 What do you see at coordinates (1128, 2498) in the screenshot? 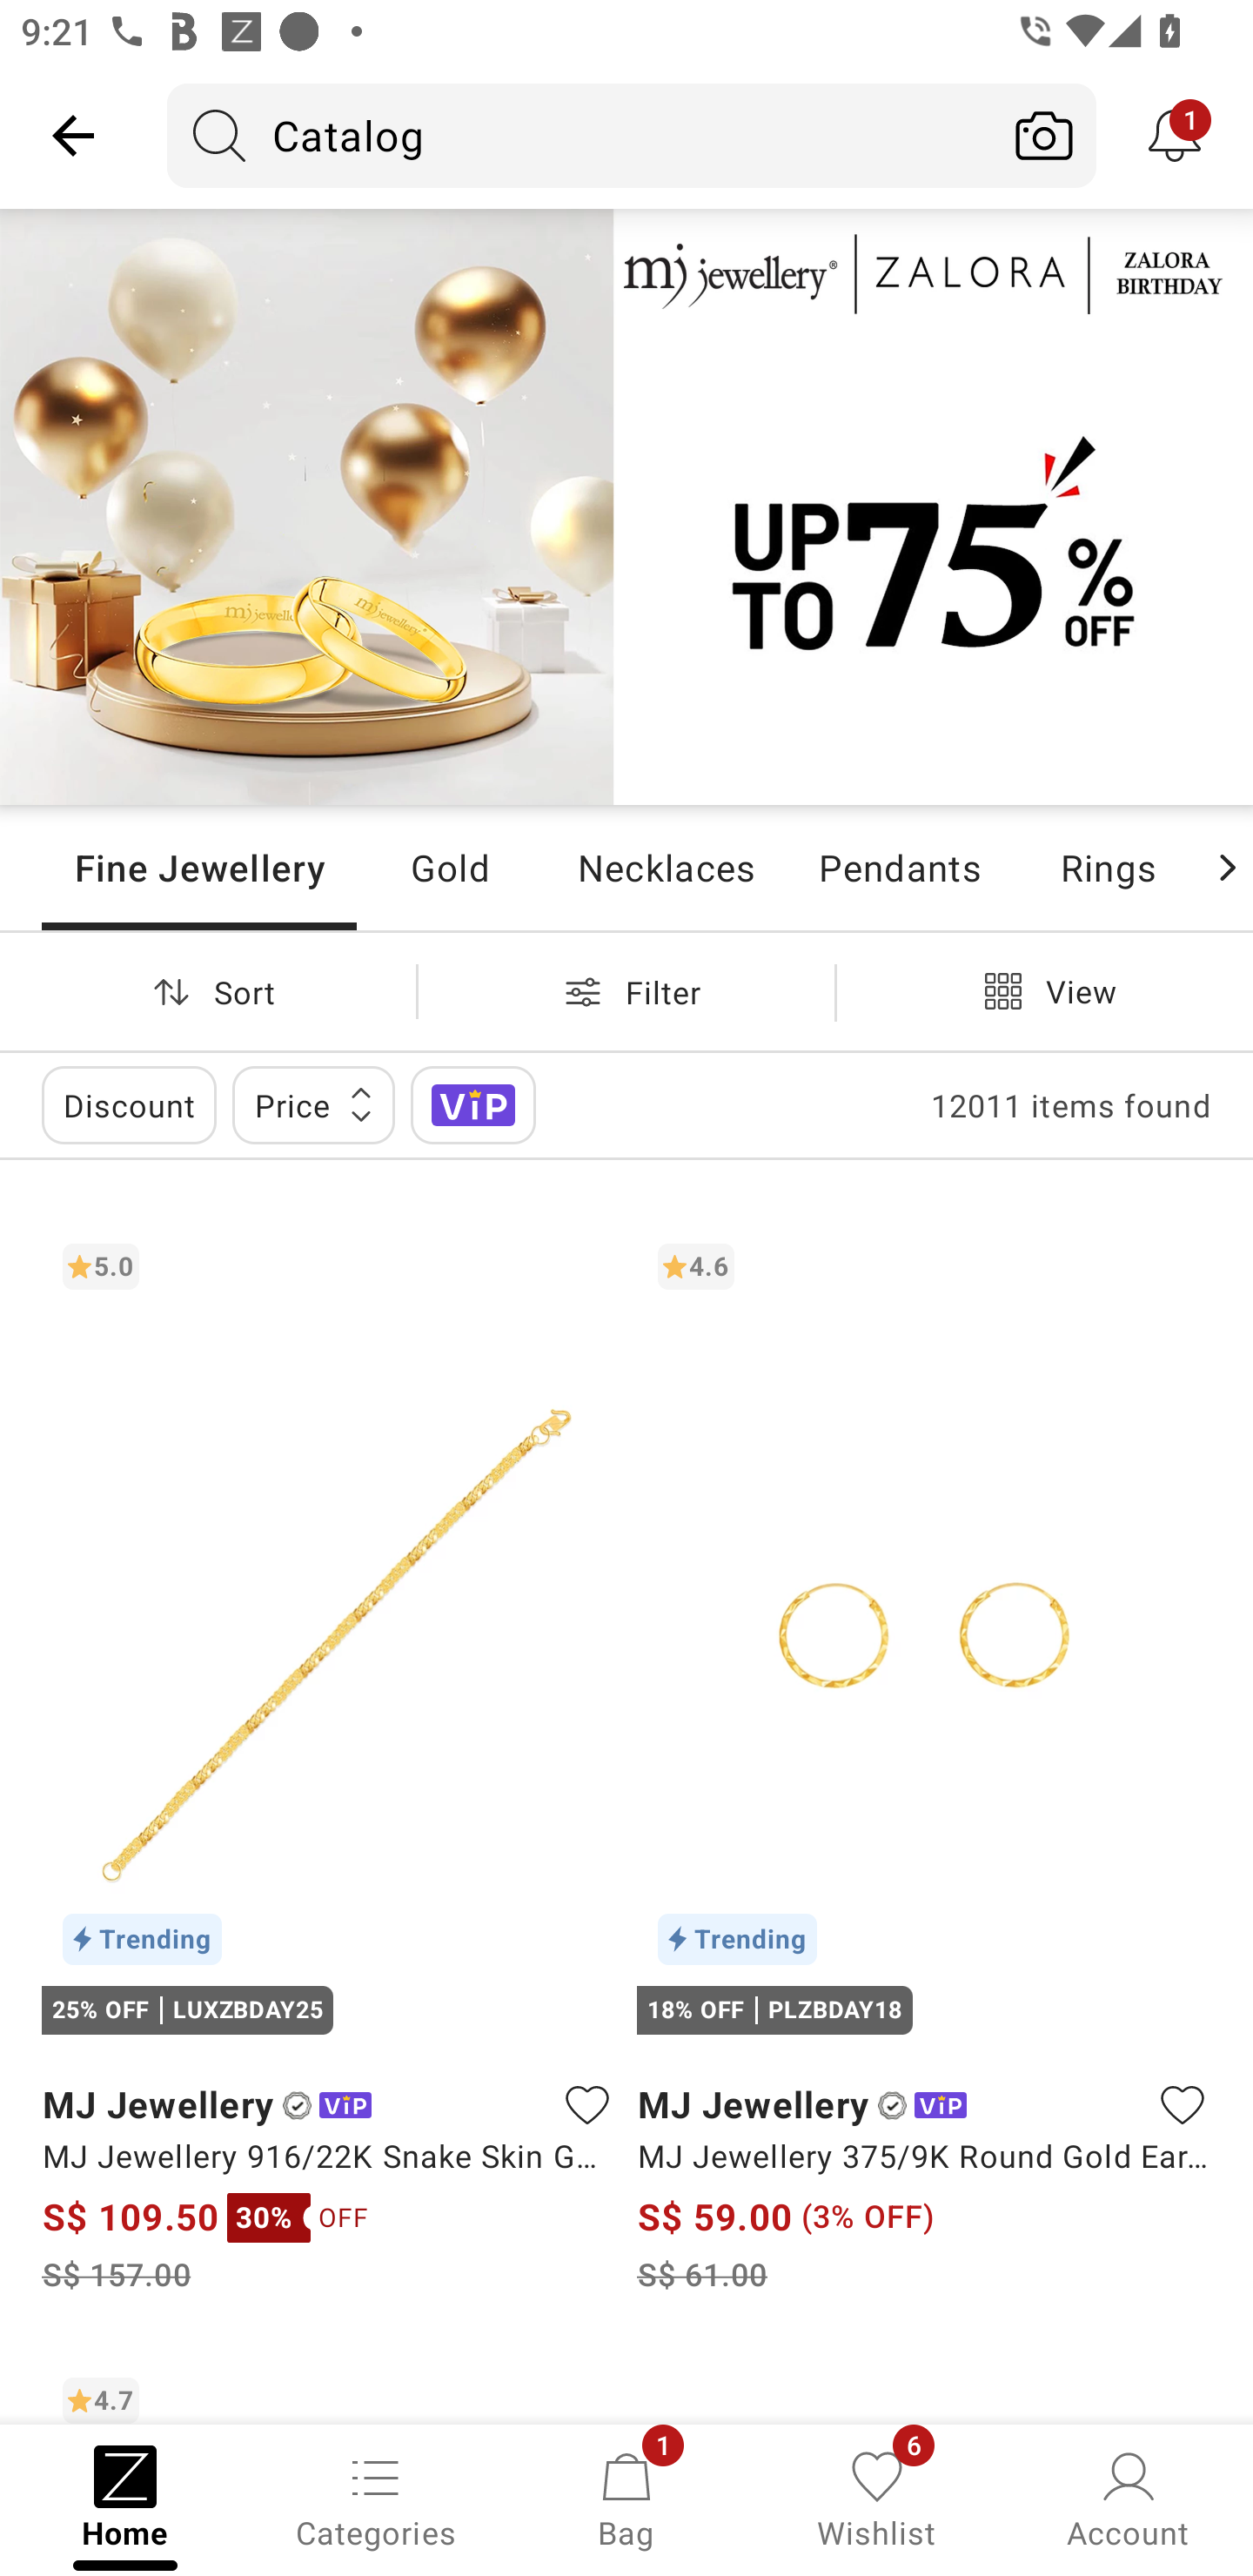
I see `Account` at bounding box center [1128, 2498].